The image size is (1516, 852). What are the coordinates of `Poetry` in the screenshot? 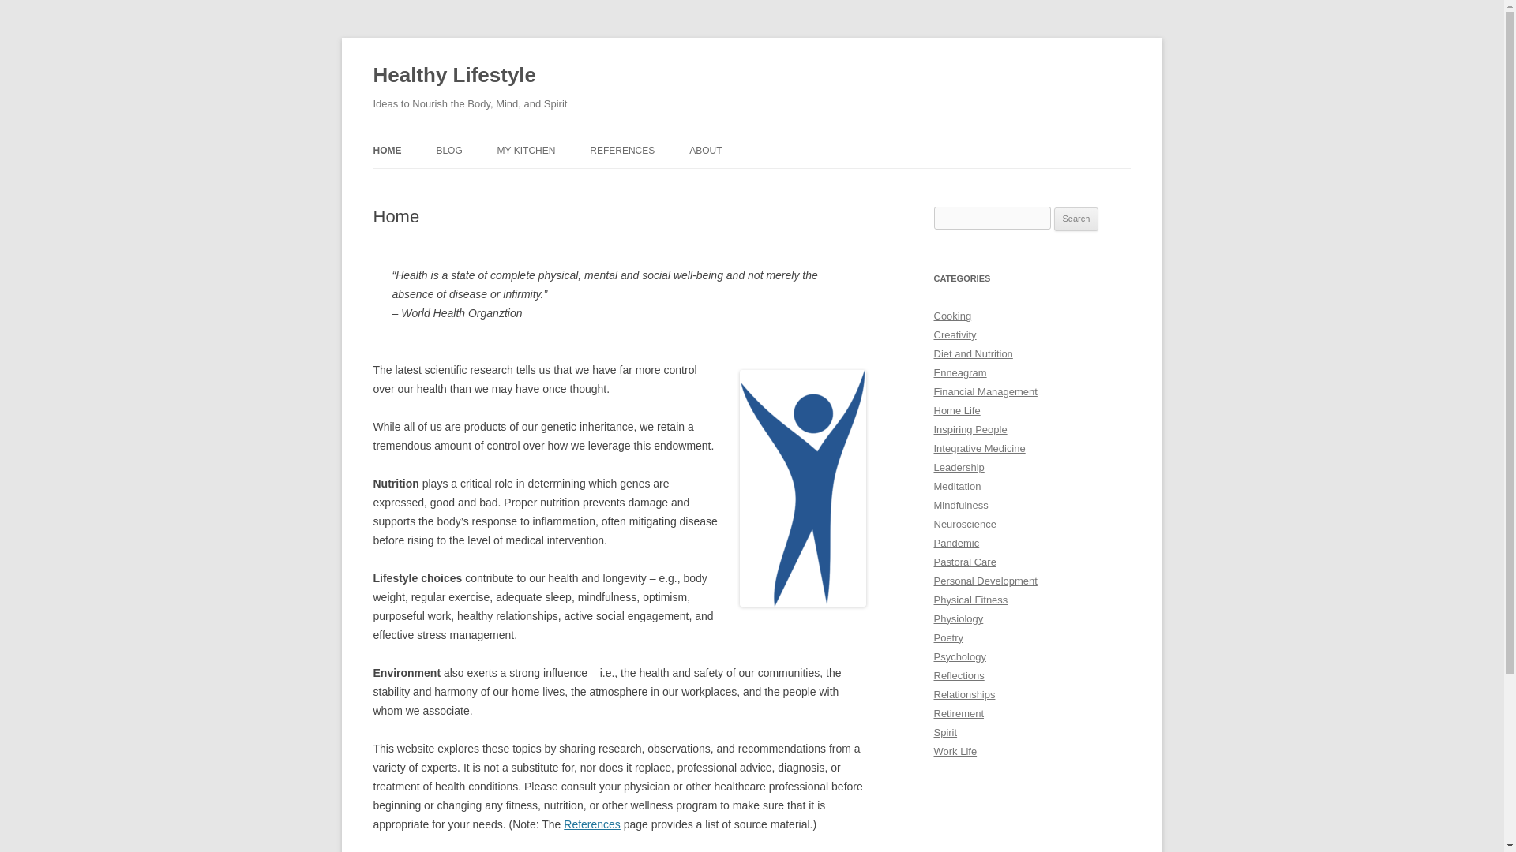 It's located at (947, 637).